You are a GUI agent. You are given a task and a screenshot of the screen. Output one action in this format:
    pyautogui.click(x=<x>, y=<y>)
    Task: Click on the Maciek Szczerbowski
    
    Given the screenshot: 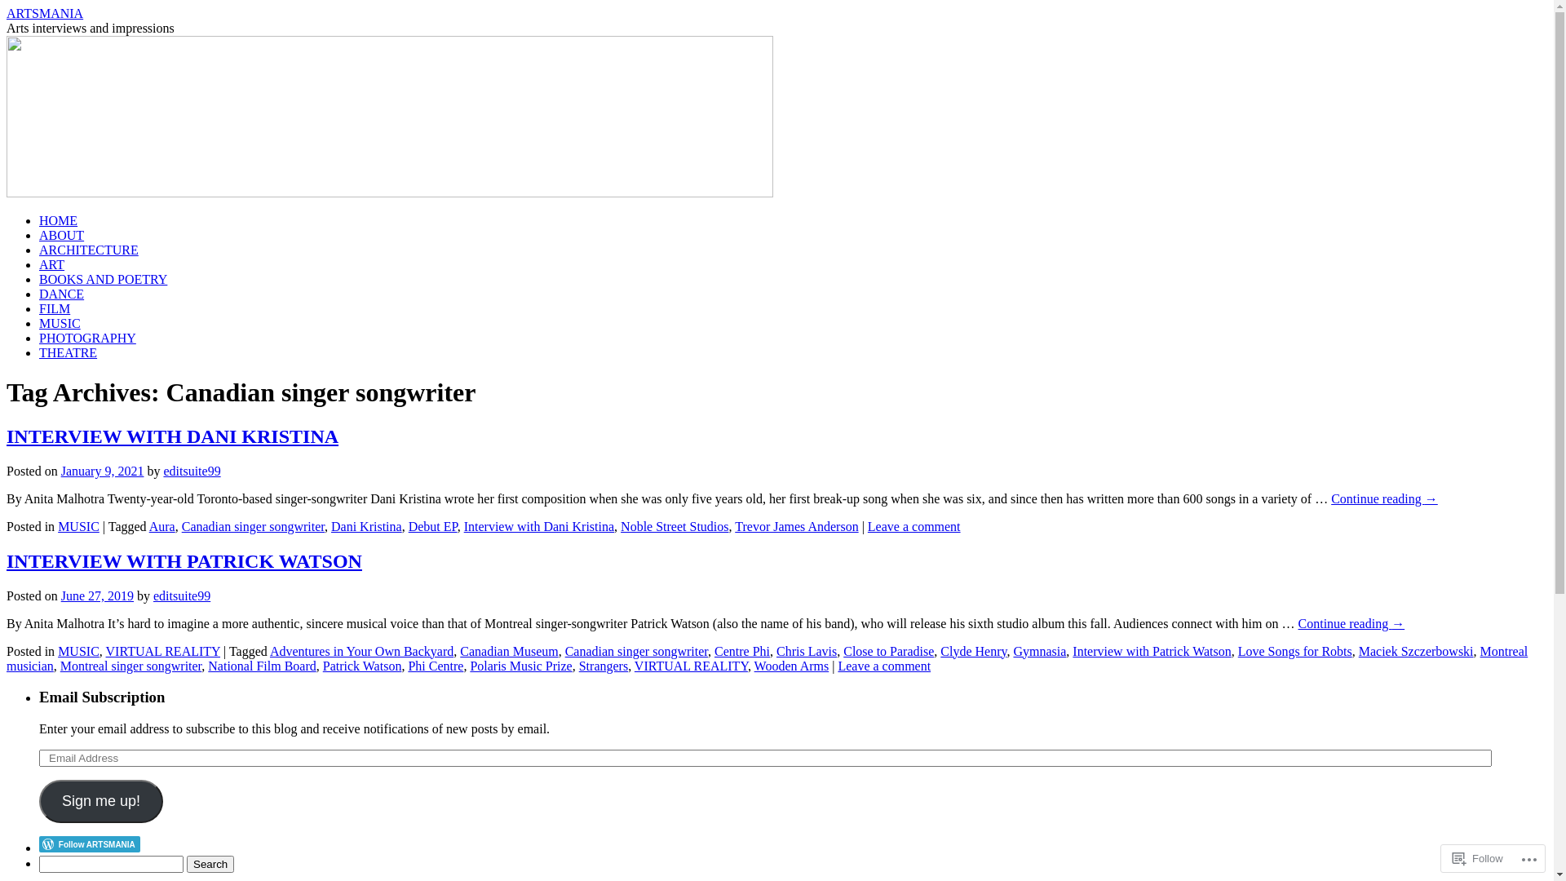 What is the action you would take?
    pyautogui.click(x=1416, y=651)
    